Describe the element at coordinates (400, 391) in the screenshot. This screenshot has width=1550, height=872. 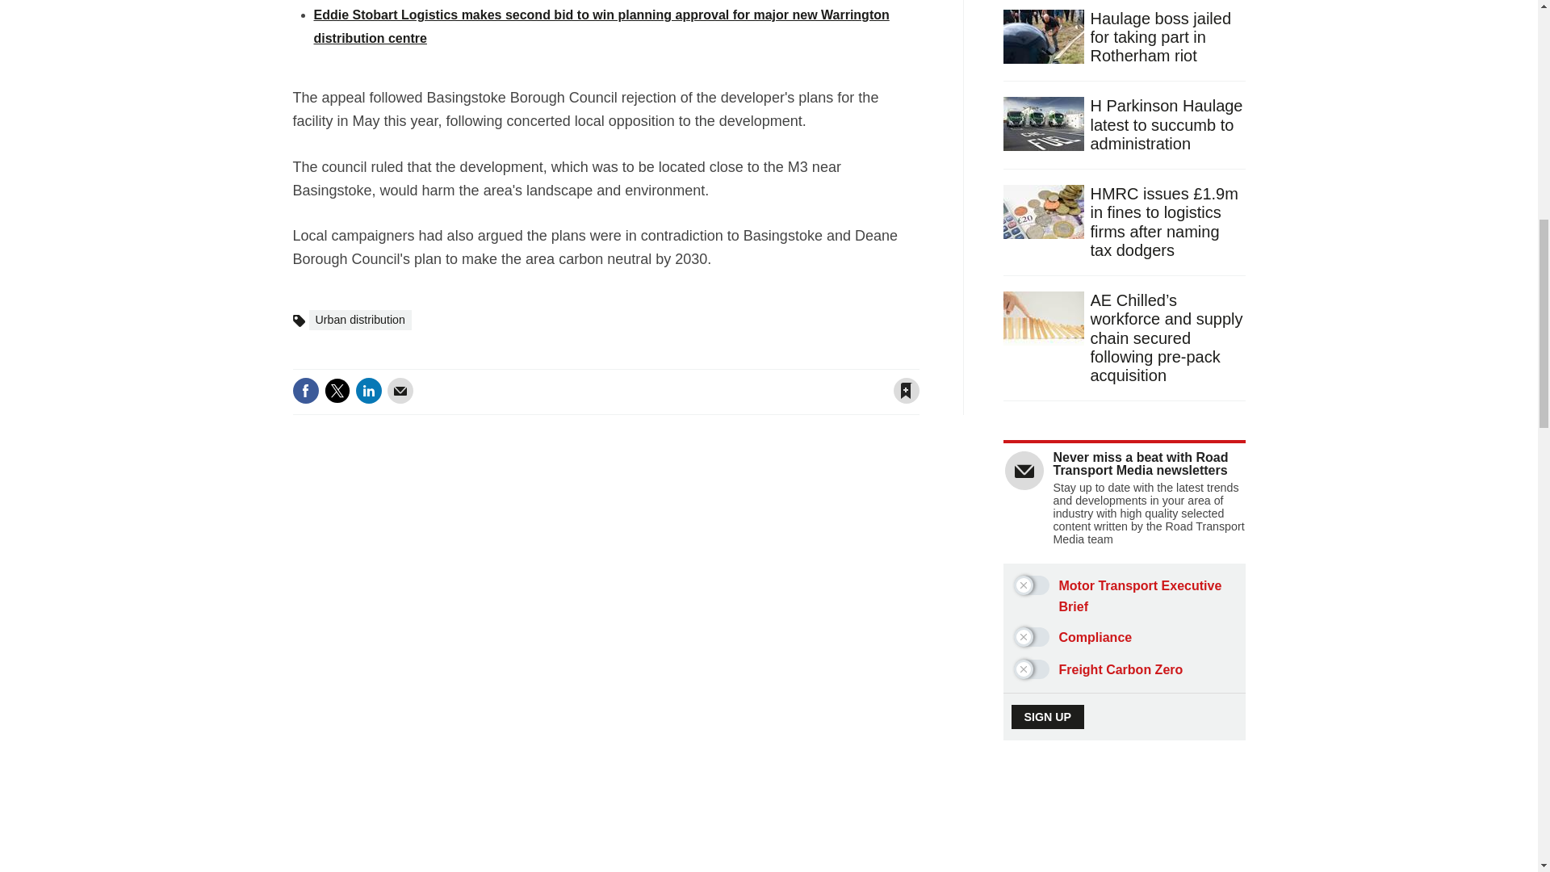
I see `Email this article` at that location.